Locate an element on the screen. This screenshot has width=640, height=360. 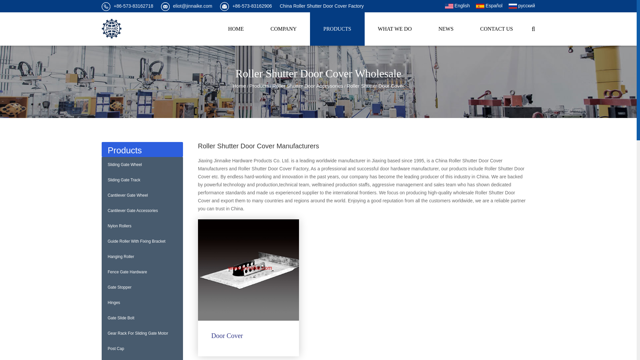
CONTACT US is located at coordinates (497, 29).